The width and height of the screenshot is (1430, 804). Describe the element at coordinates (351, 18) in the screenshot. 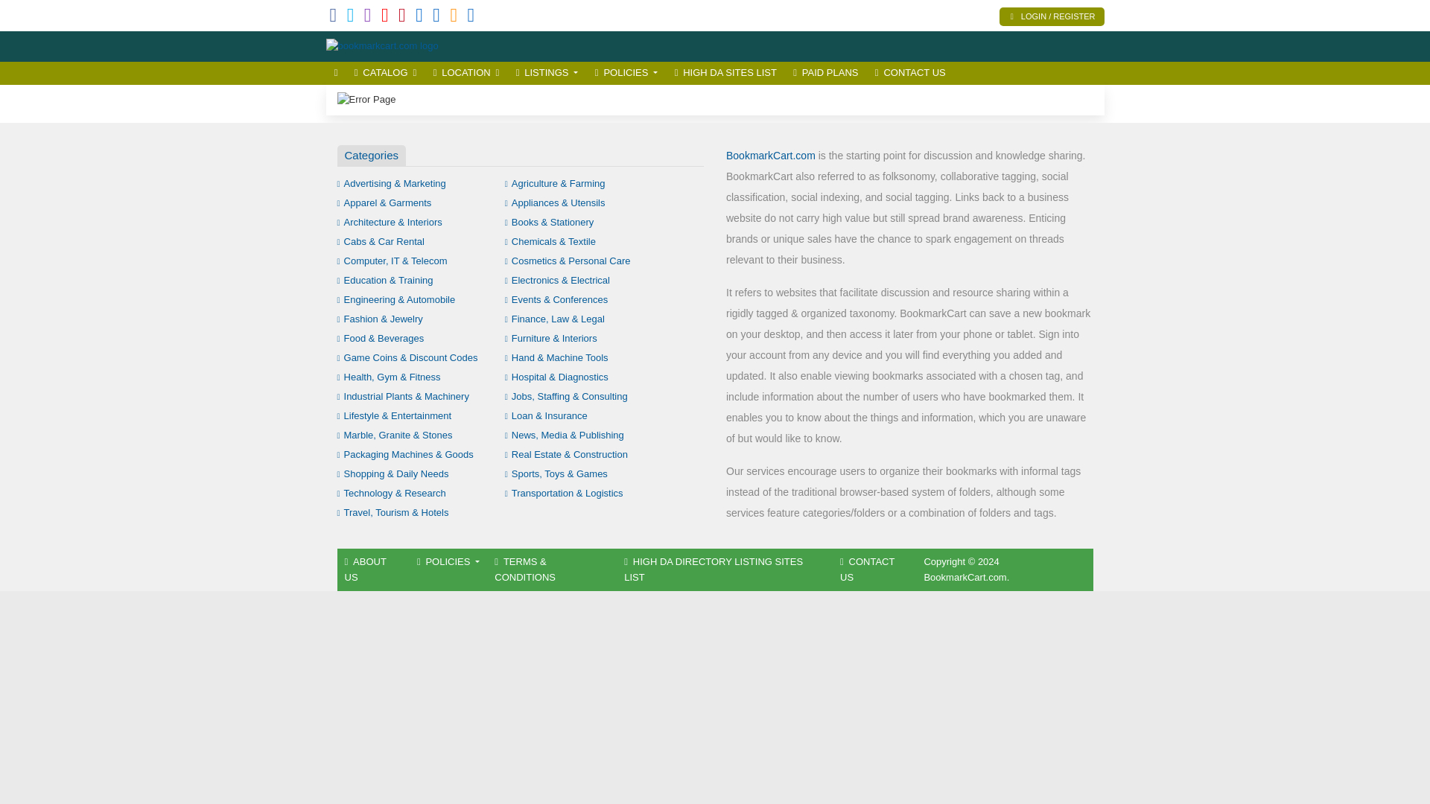

I see `Twitter` at that location.